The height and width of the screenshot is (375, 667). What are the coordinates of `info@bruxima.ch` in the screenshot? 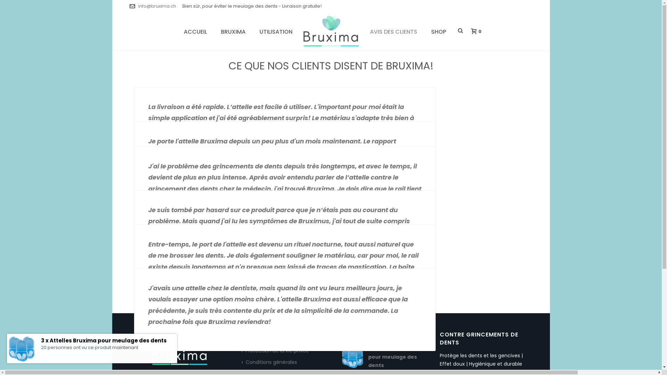 It's located at (157, 6).